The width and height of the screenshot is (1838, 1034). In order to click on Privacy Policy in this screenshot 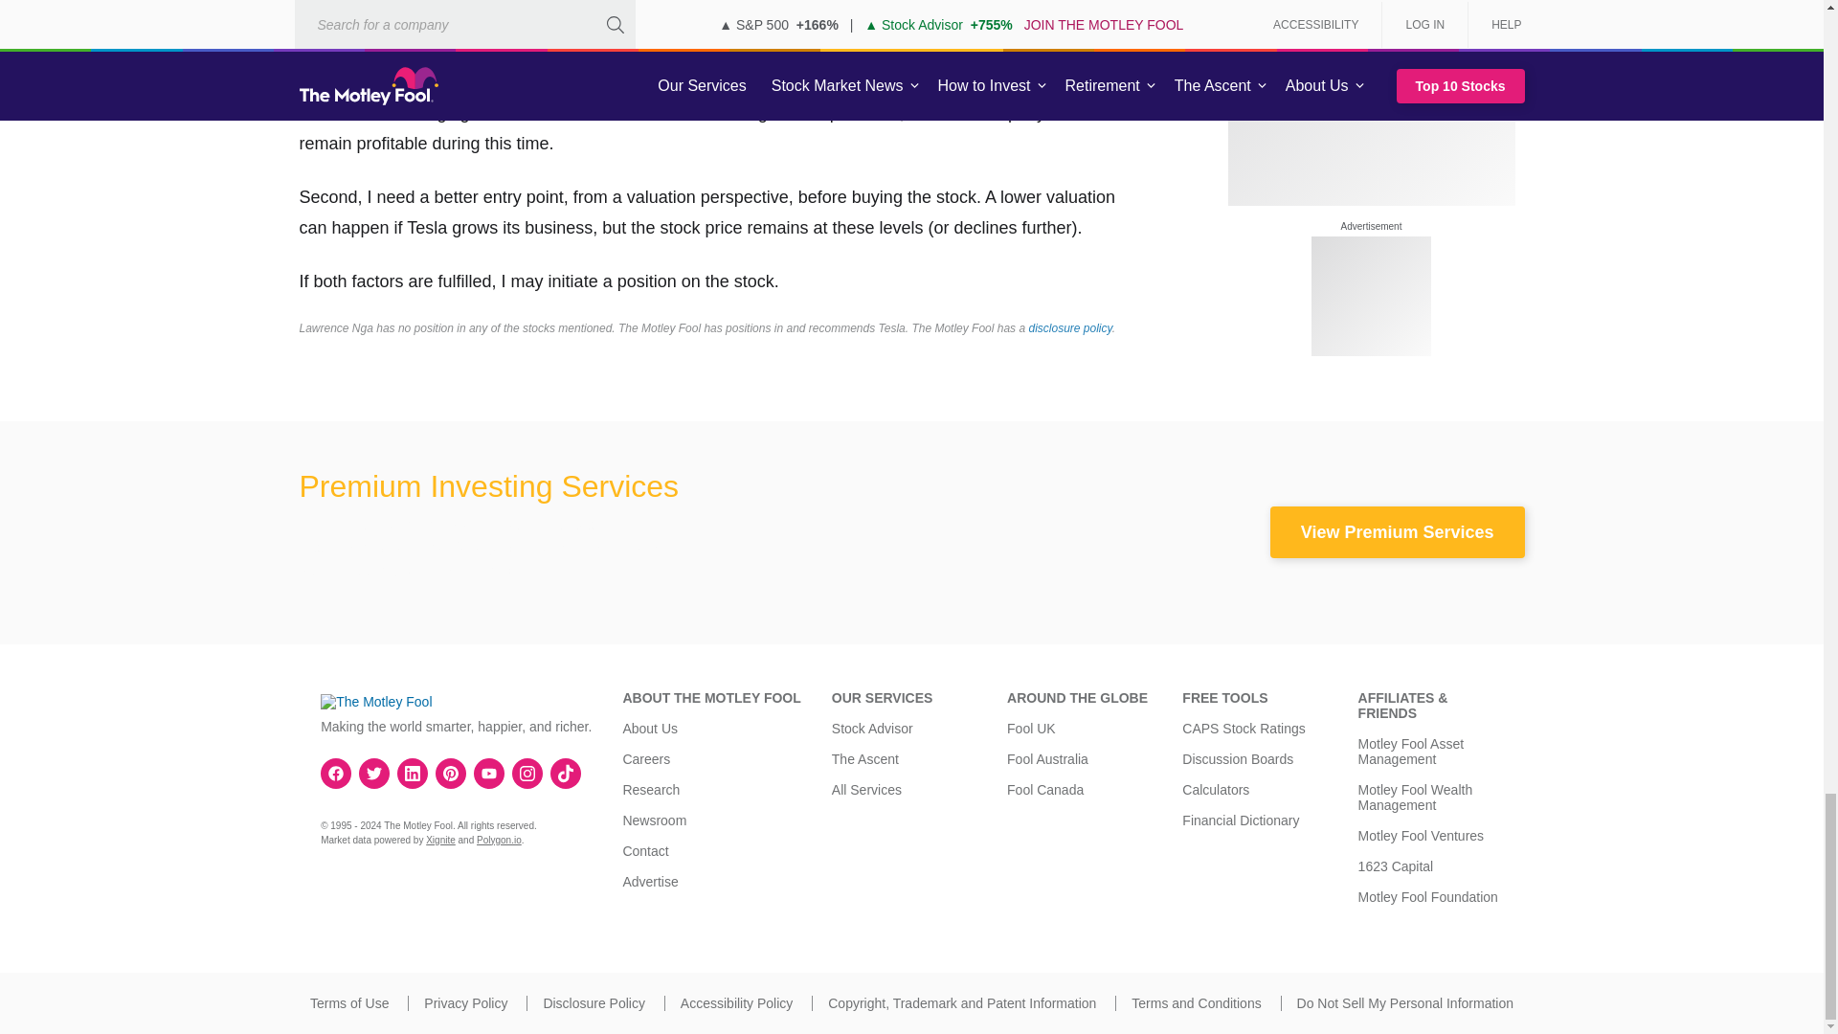, I will do `click(465, 1003)`.